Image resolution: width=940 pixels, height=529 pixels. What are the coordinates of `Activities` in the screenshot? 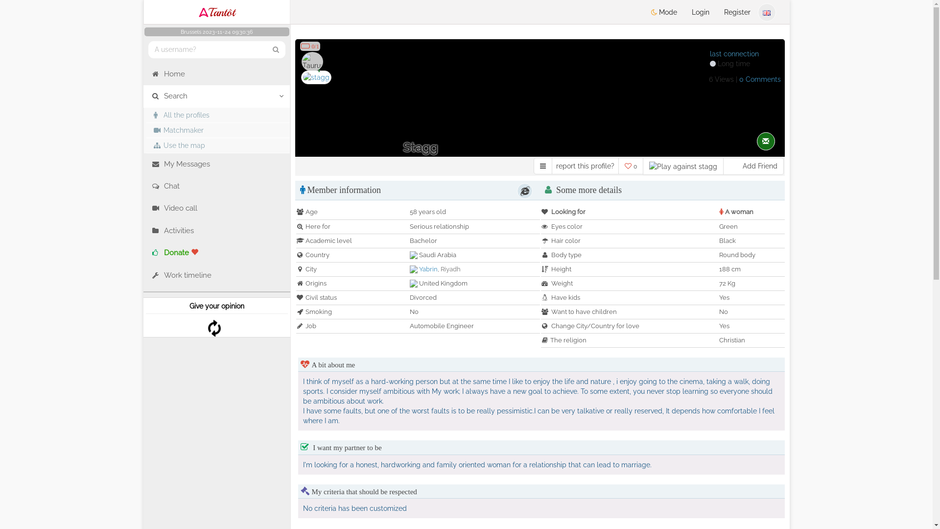 It's located at (216, 231).